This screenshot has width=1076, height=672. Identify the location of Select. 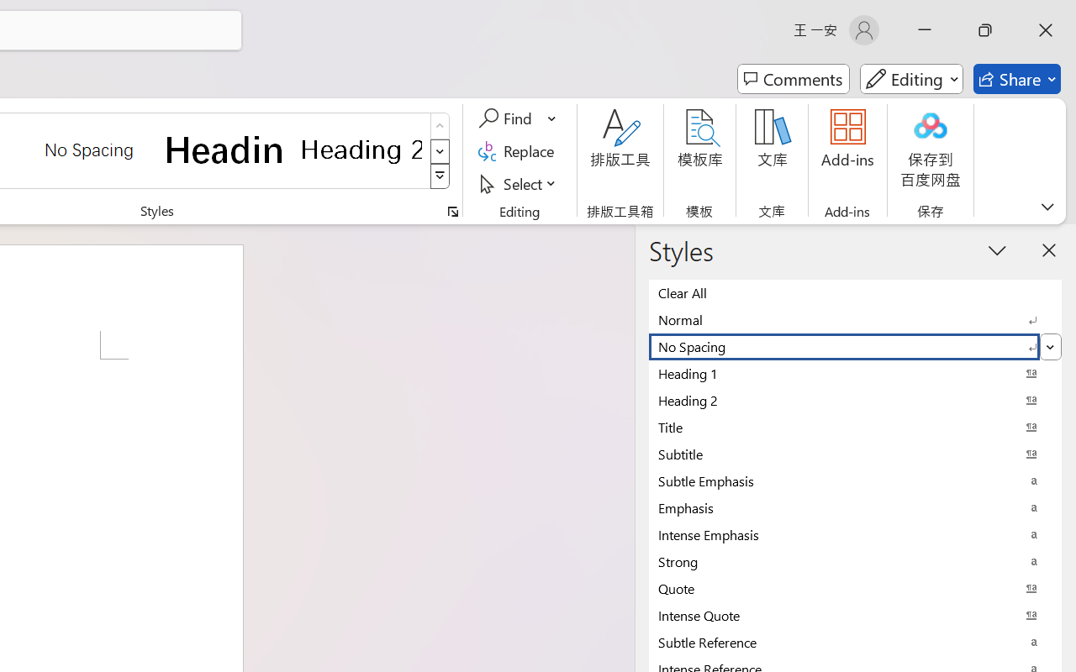
(520, 183).